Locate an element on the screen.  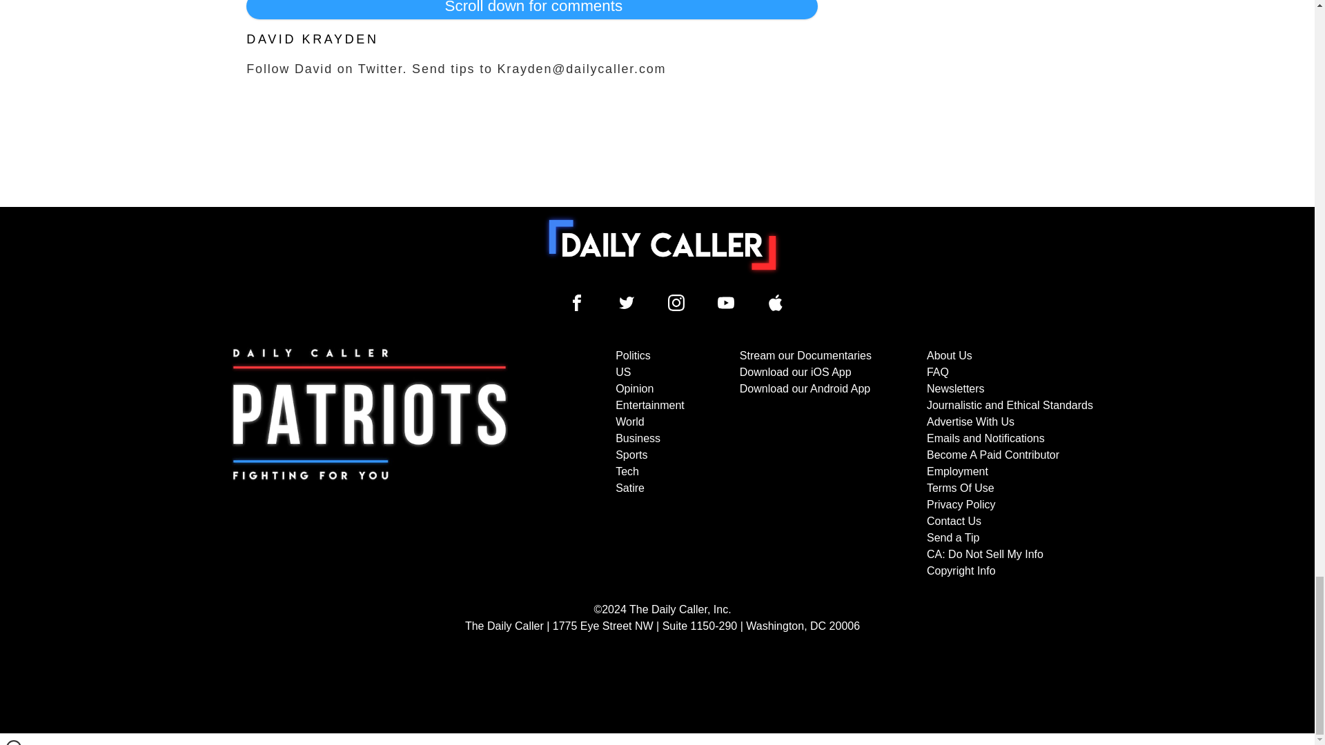
Daily Caller Twitter is located at coordinates (627, 302).